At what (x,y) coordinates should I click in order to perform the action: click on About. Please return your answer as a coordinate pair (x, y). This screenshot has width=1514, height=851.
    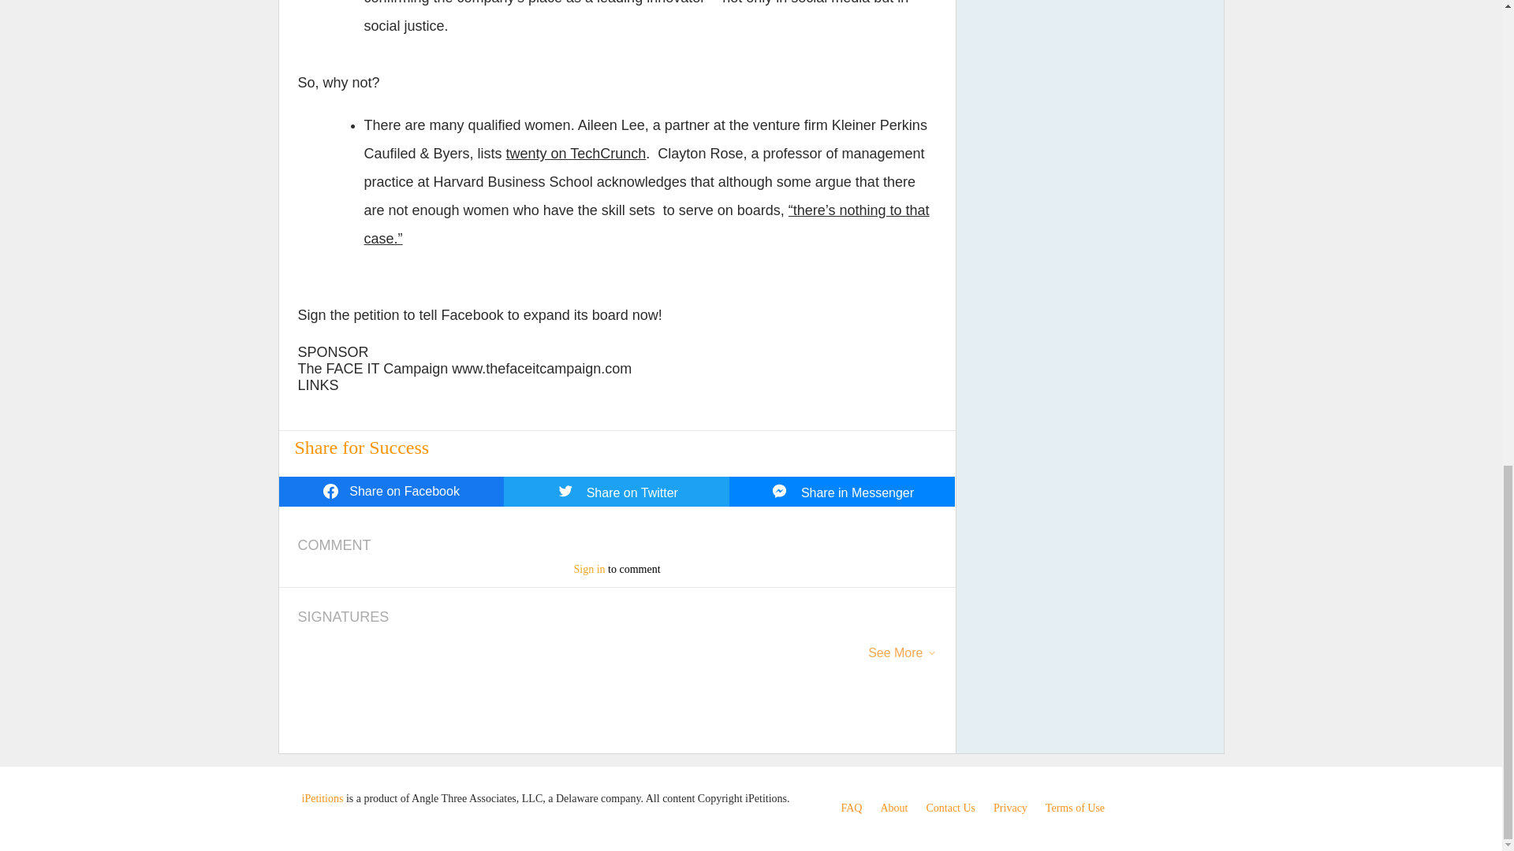
    Looking at the image, I should click on (893, 808).